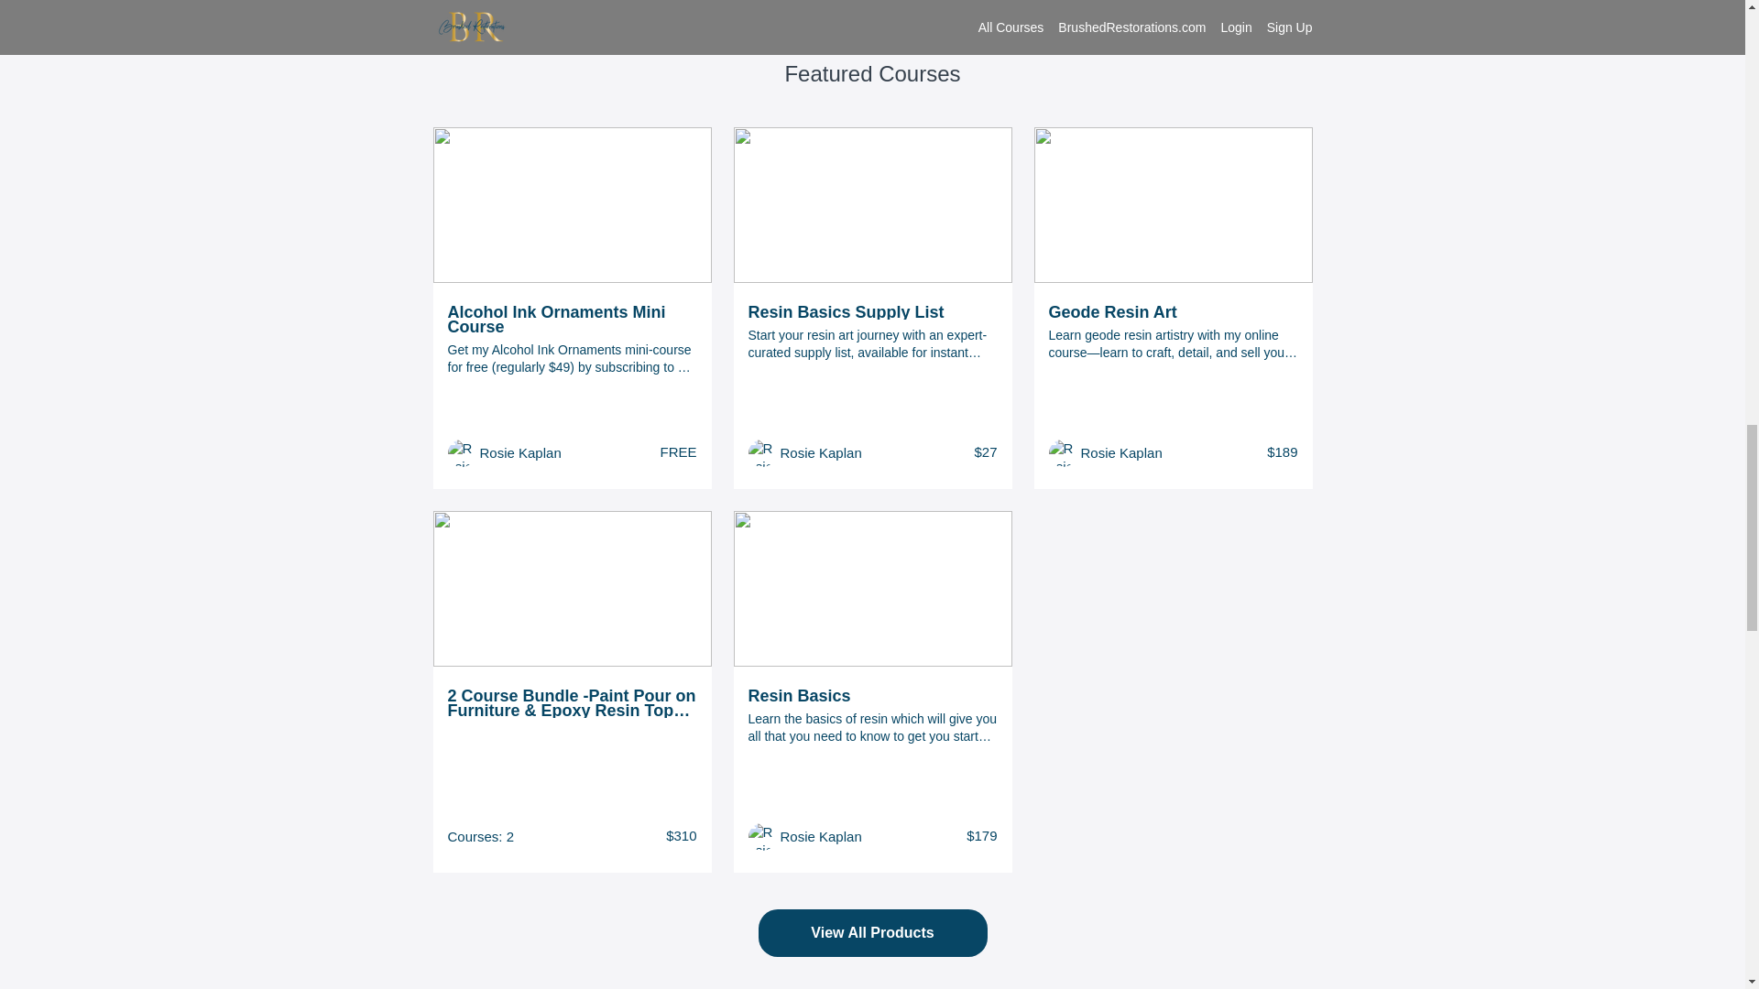 Image resolution: width=1759 pixels, height=989 pixels. I want to click on Rosie Kaplan, so click(1121, 452).